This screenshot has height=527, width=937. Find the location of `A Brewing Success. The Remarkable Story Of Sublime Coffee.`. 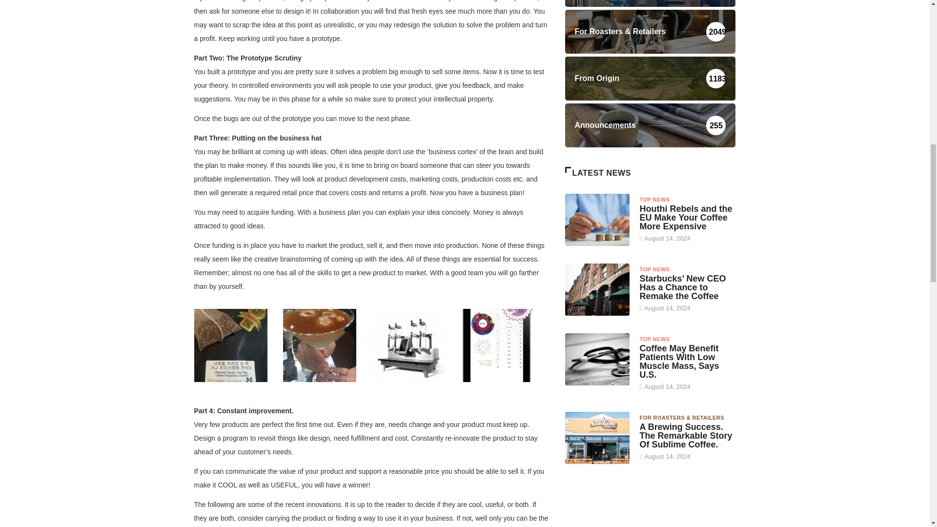

A Brewing Success. The Remarkable Story Of Sublime Coffee. is located at coordinates (685, 436).